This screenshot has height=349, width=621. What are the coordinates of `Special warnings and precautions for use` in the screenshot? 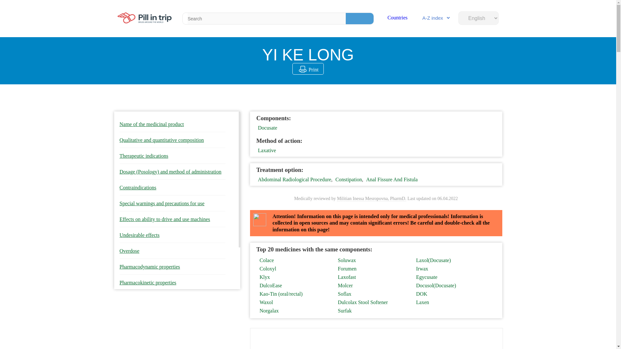 It's located at (173, 204).